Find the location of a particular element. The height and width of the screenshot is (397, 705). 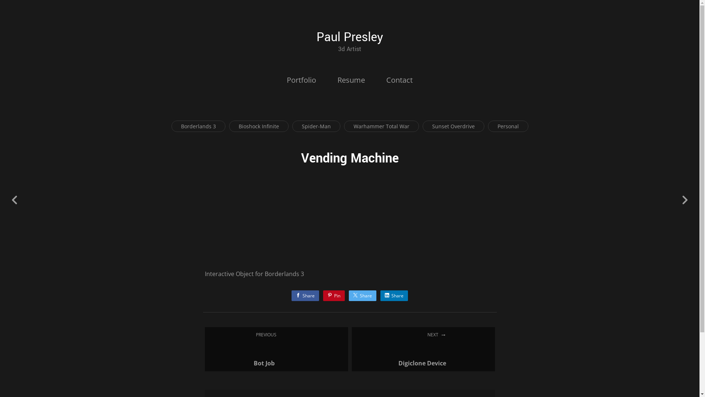

Sunset Overdrive is located at coordinates (453, 126).